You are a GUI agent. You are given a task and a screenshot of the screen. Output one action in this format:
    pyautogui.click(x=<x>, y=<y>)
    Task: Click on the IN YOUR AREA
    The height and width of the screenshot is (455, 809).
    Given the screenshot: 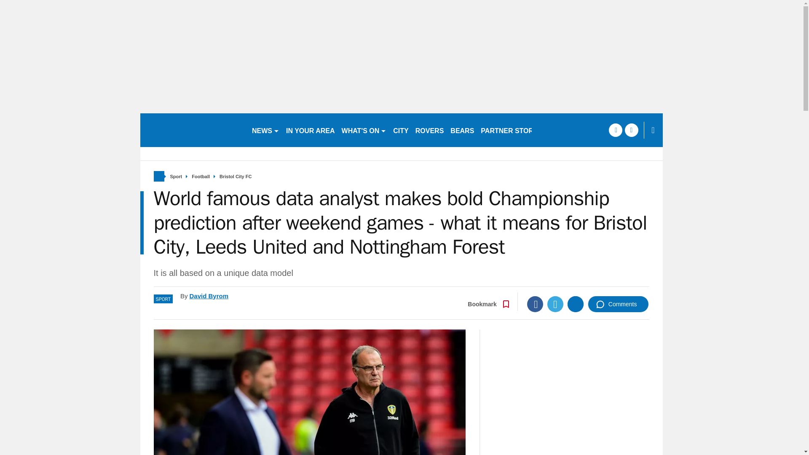 What is the action you would take?
    pyautogui.click(x=310, y=130)
    